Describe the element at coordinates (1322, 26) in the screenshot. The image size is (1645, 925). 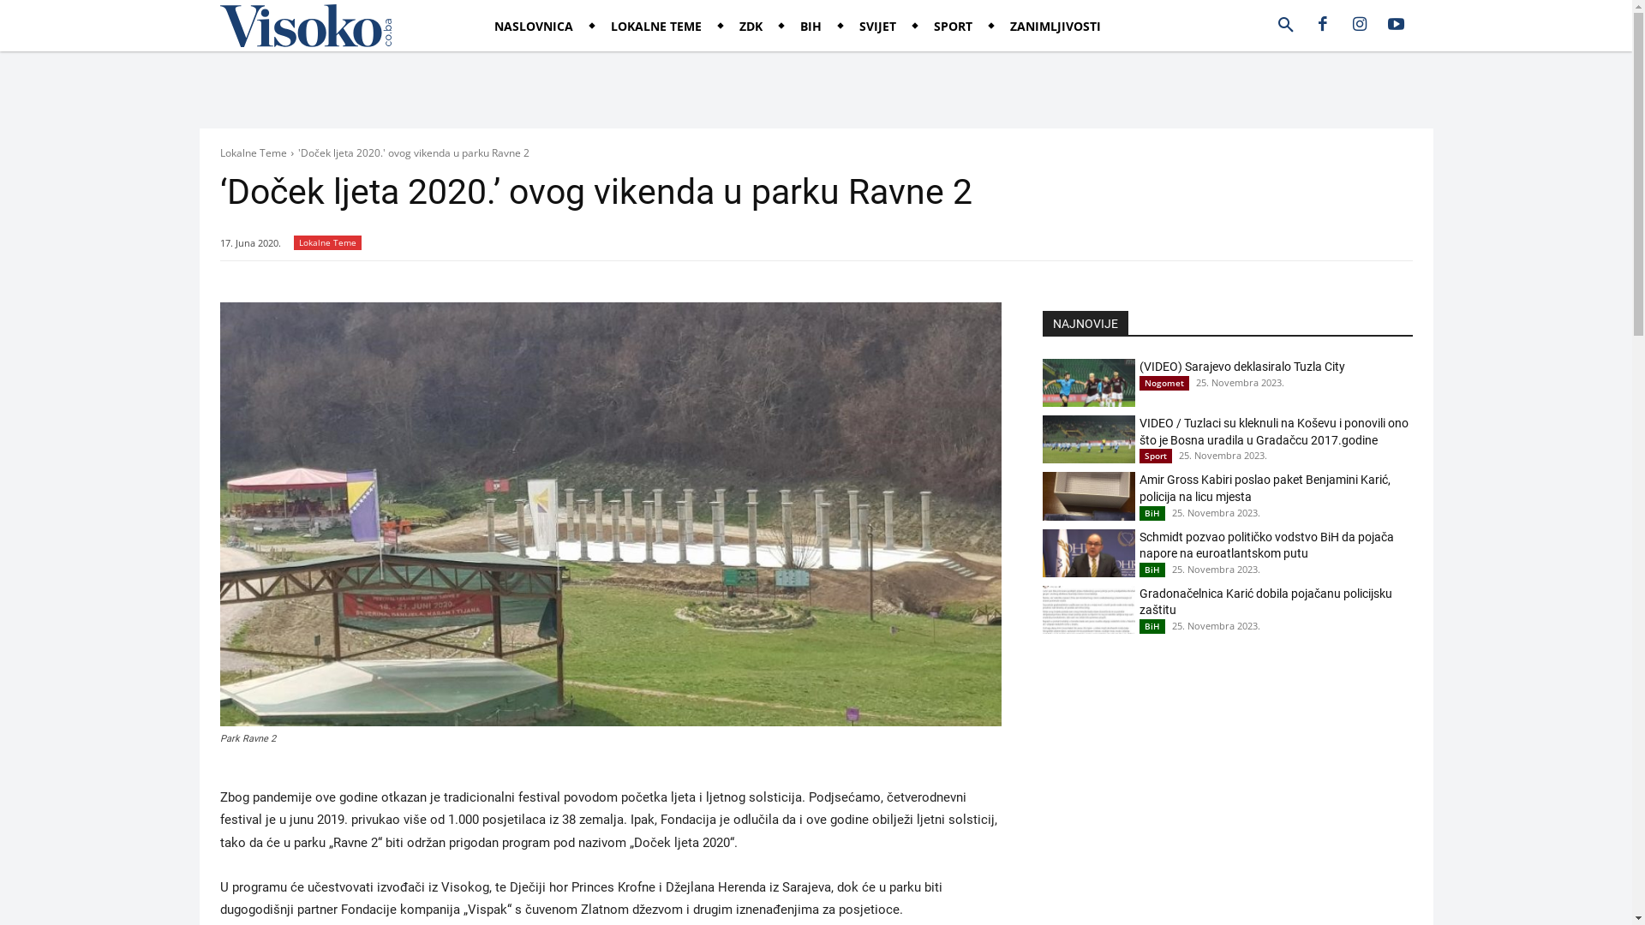
I see `Facebook` at that location.